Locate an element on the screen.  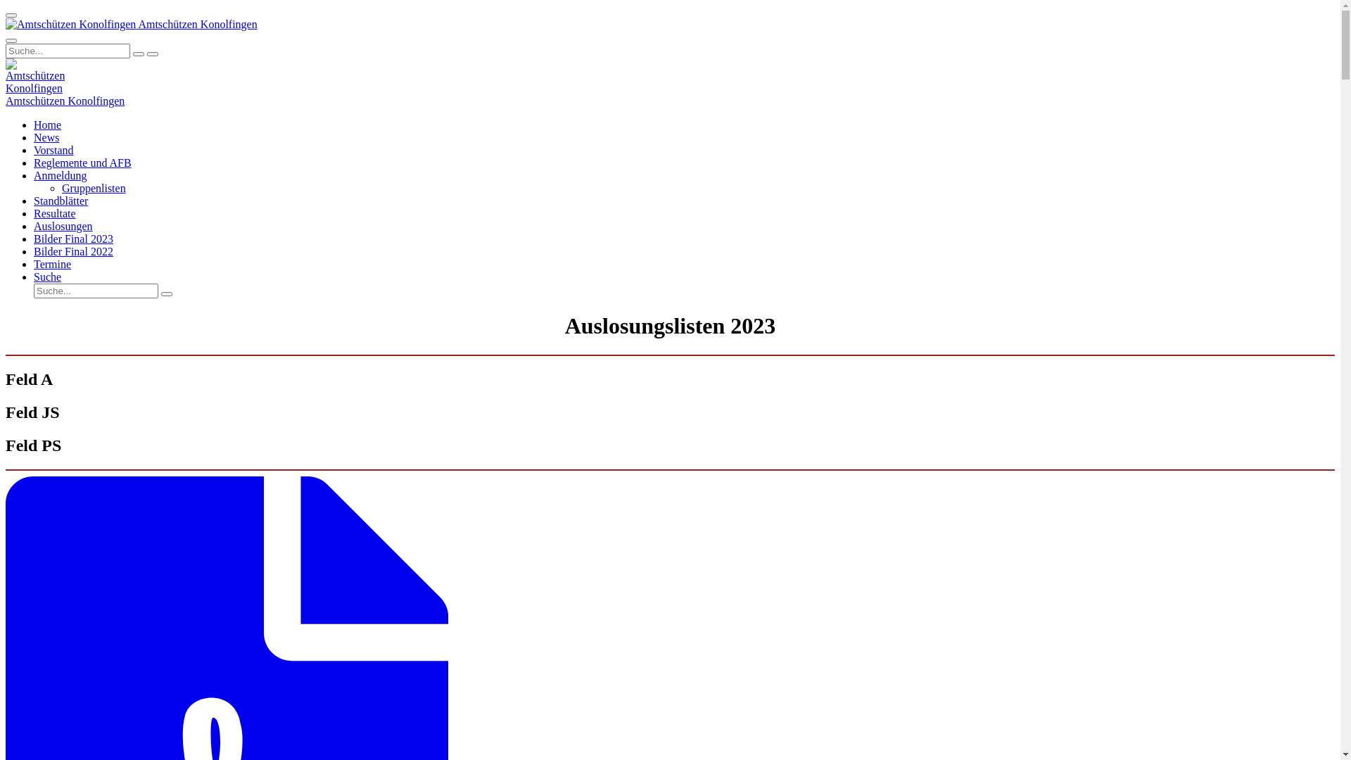
Auslosungen is located at coordinates (63, 227).